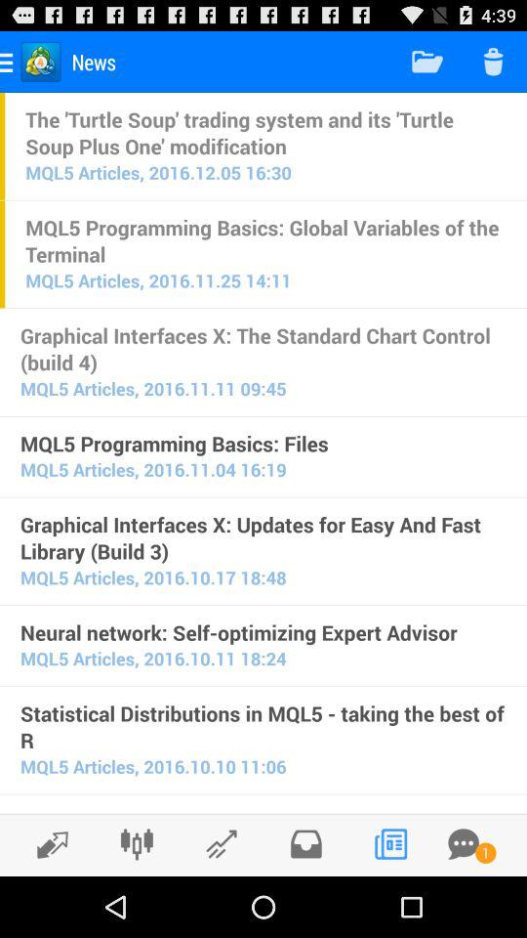 This screenshot has width=527, height=938. What do you see at coordinates (263, 632) in the screenshot?
I see `flip to neural network self item` at bounding box center [263, 632].